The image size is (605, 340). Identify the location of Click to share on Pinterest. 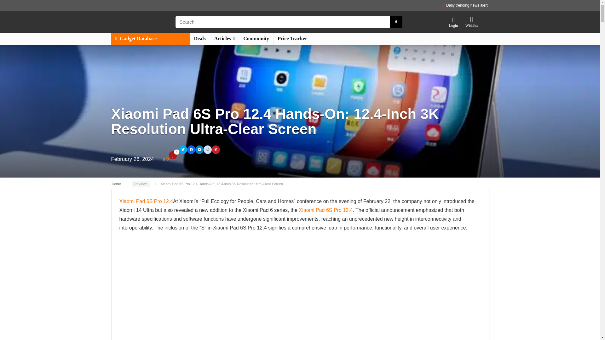
(216, 150).